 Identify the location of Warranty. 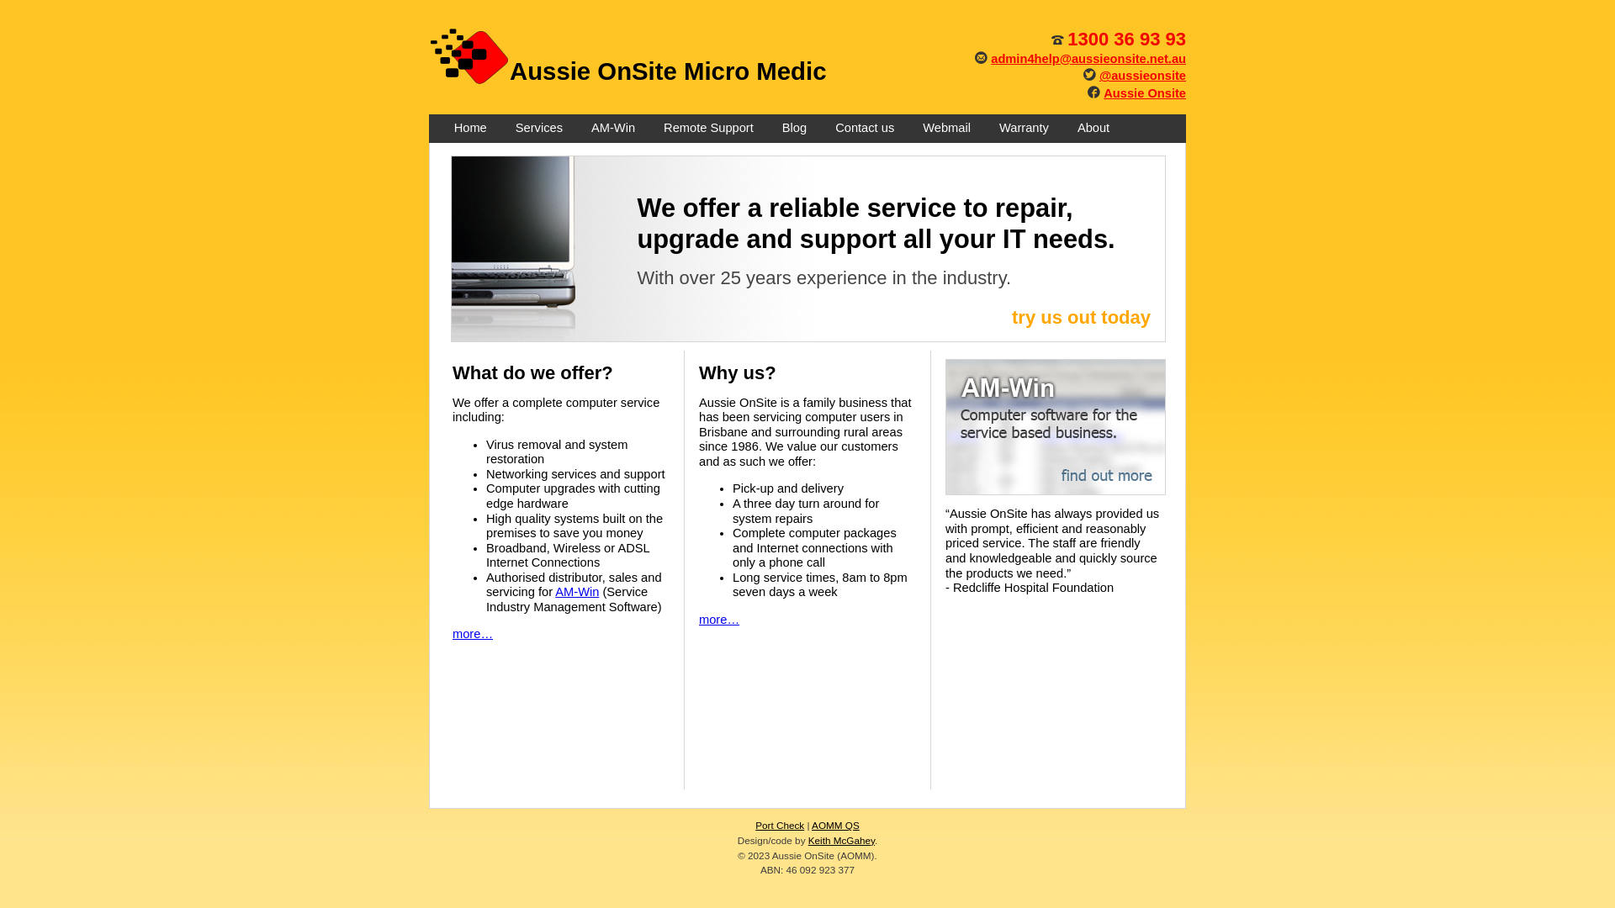
(1025, 129).